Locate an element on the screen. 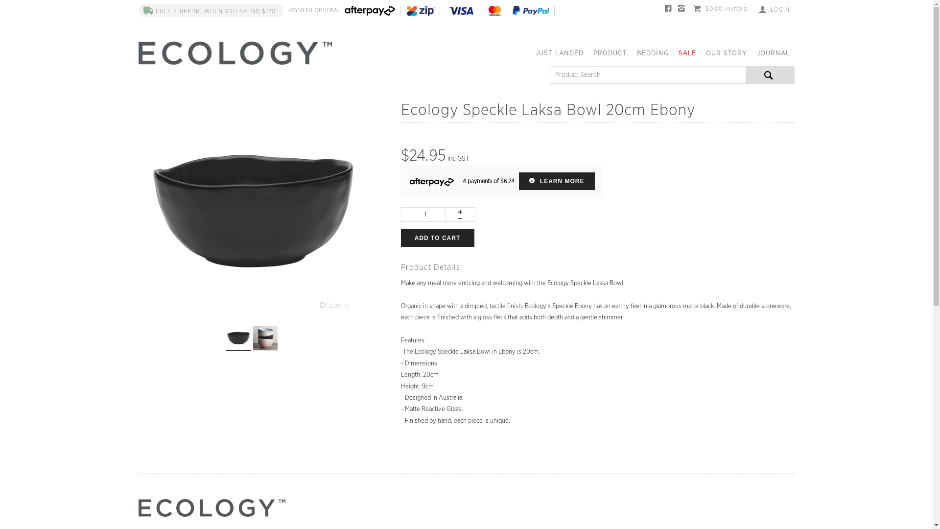 This screenshot has height=529, width=940. BEDDING is located at coordinates (652, 56).